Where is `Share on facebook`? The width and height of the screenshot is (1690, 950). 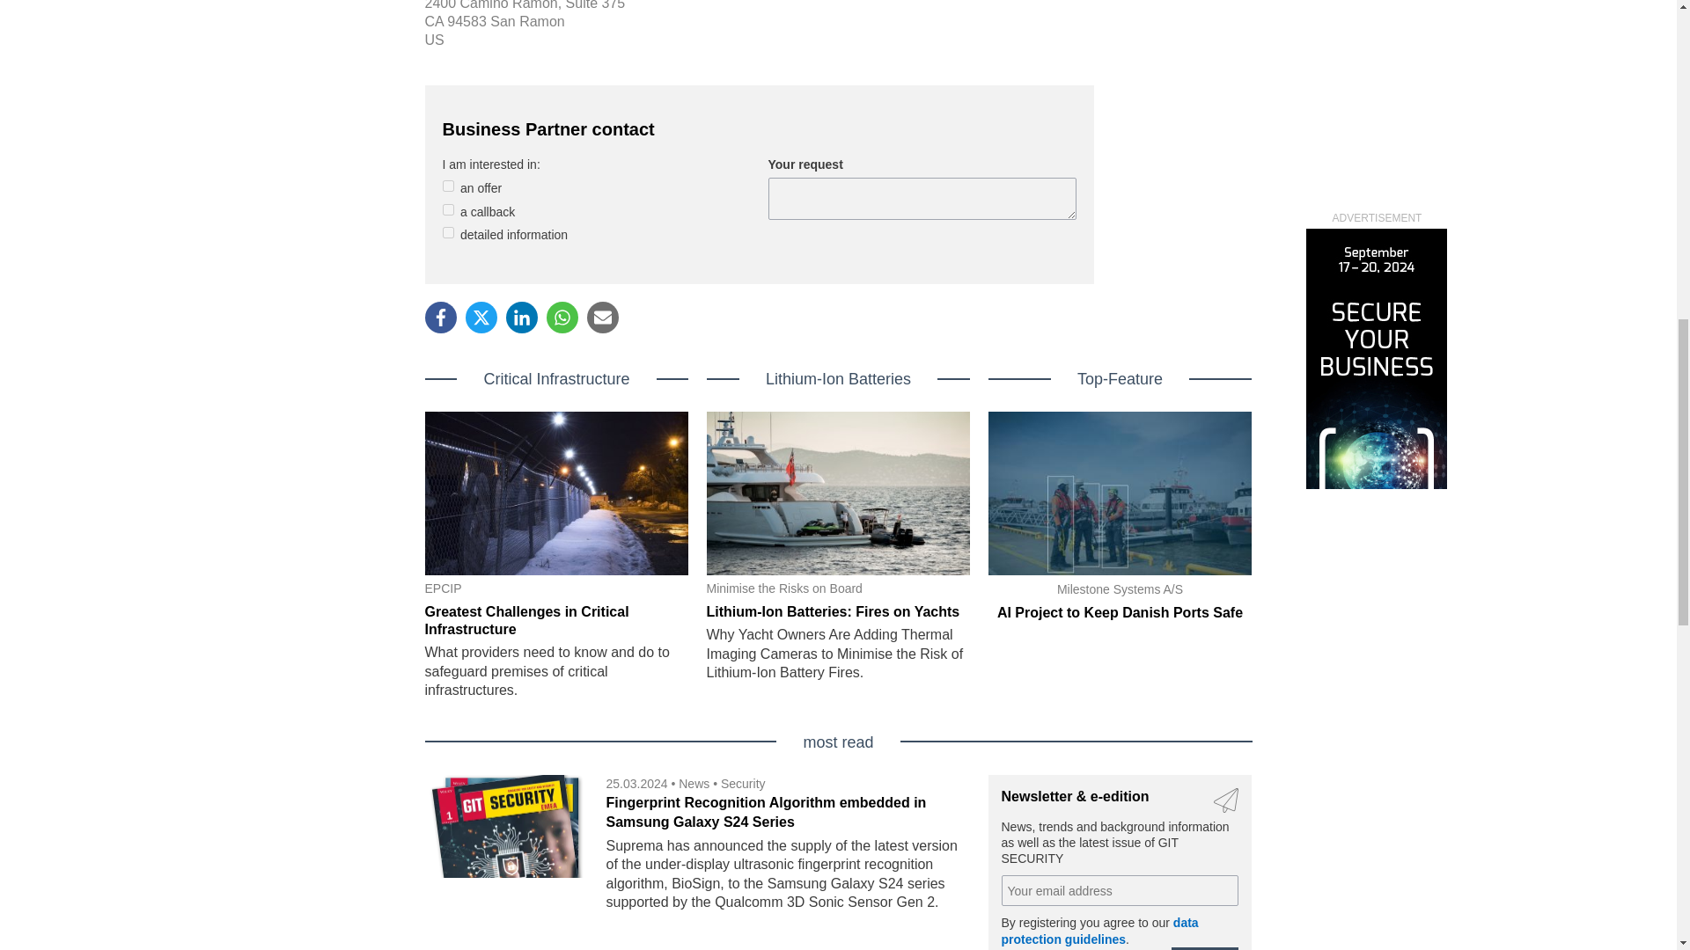 Share on facebook is located at coordinates (440, 318).